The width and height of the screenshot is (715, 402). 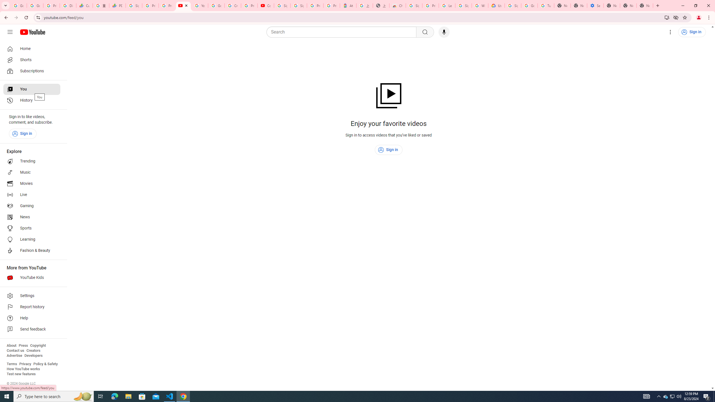 I want to click on About, so click(x=11, y=346).